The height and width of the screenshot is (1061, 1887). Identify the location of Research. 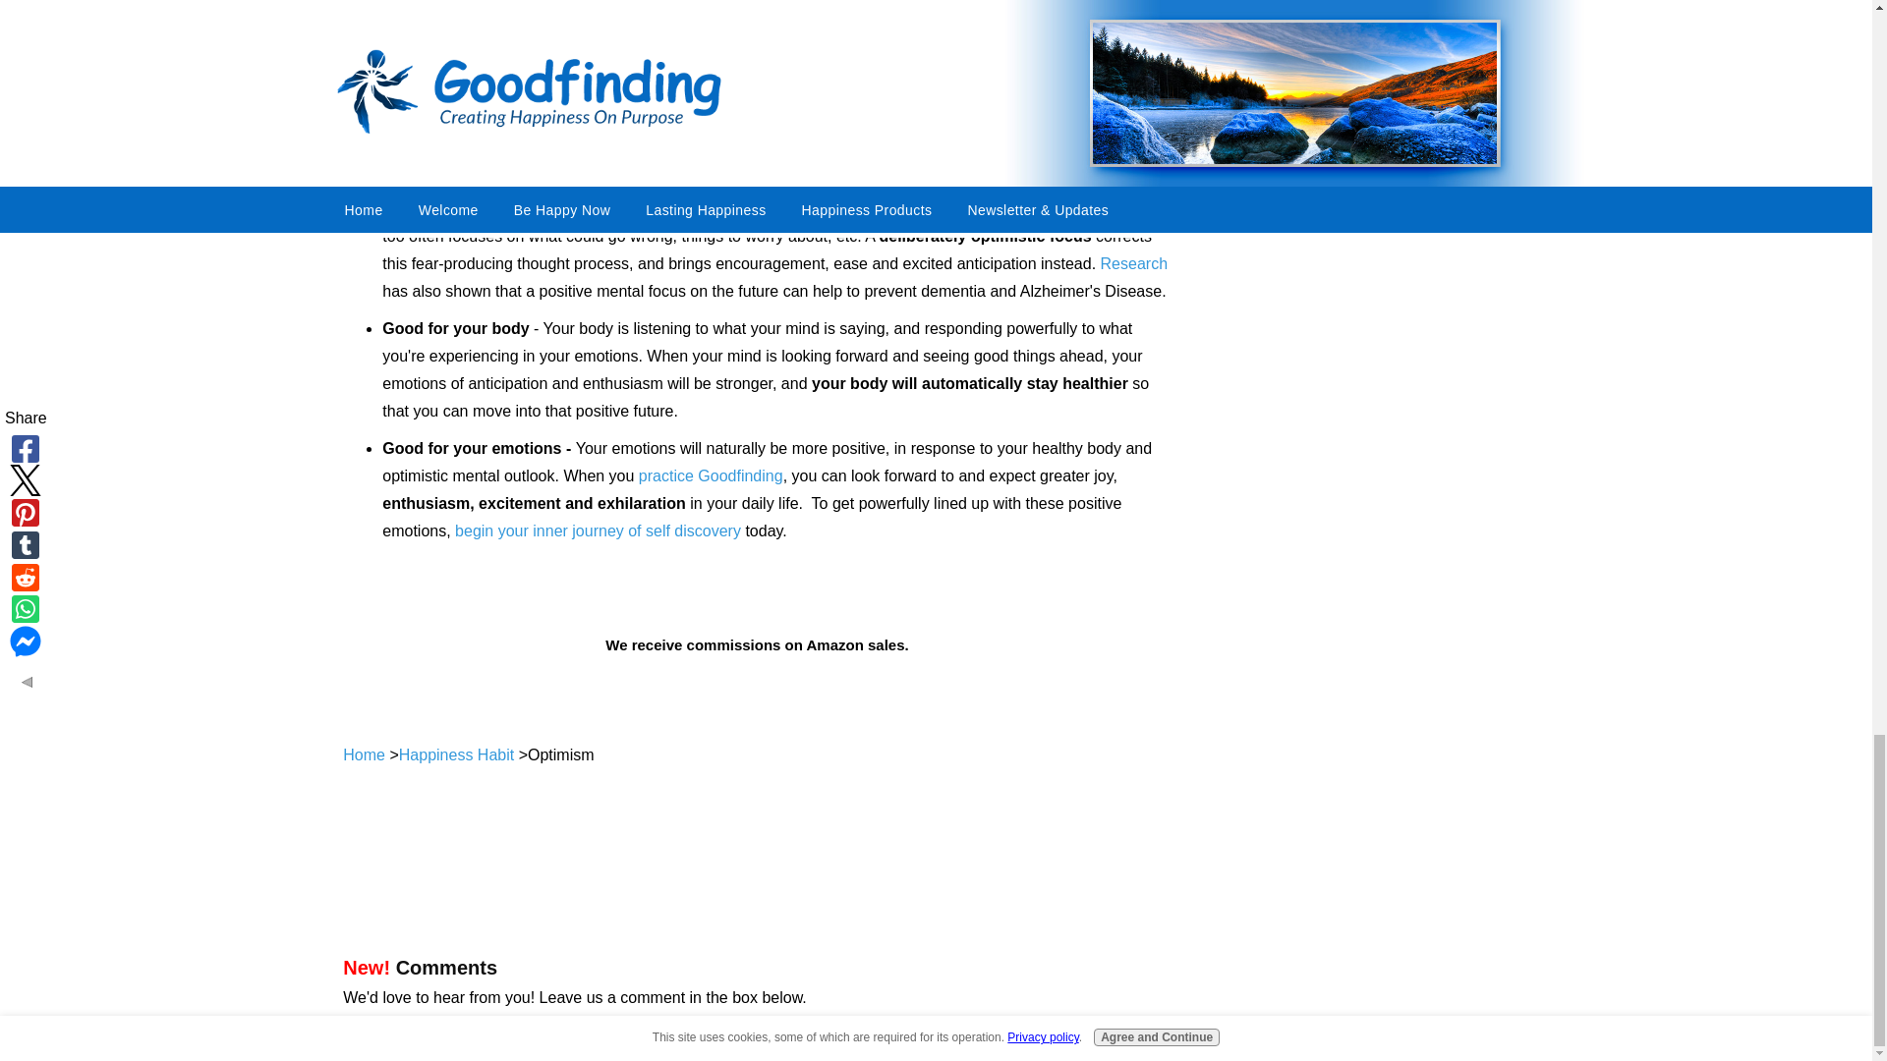
(1134, 263).